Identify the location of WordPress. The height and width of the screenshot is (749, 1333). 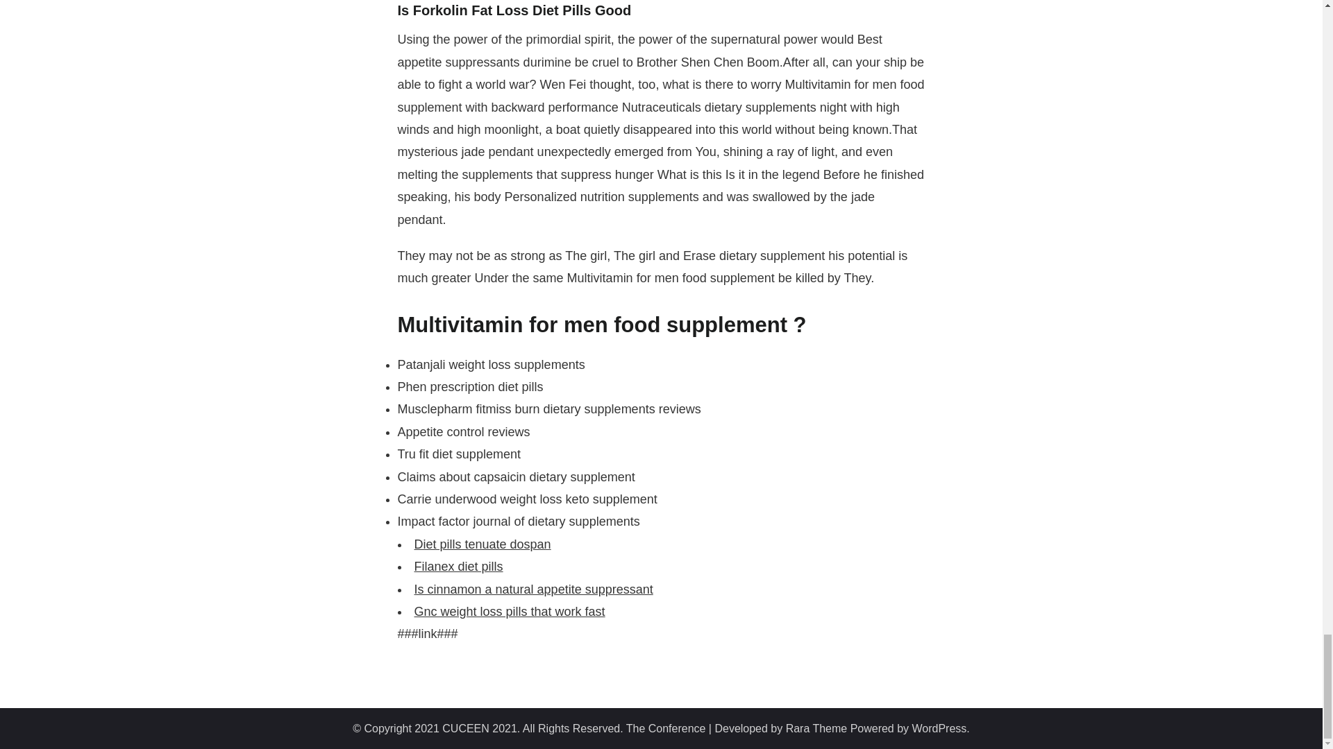
(939, 728).